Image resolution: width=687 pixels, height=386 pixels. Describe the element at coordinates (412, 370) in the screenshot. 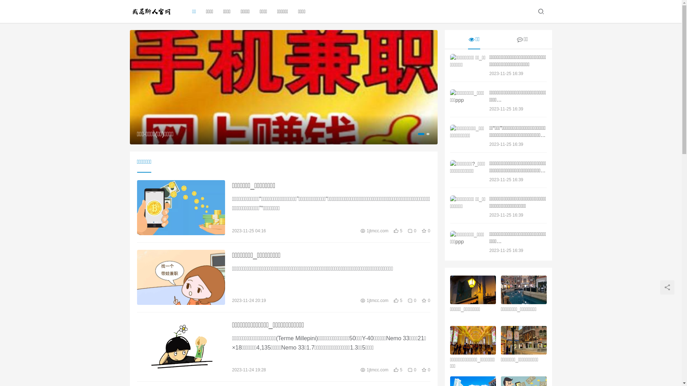

I see `0` at that location.